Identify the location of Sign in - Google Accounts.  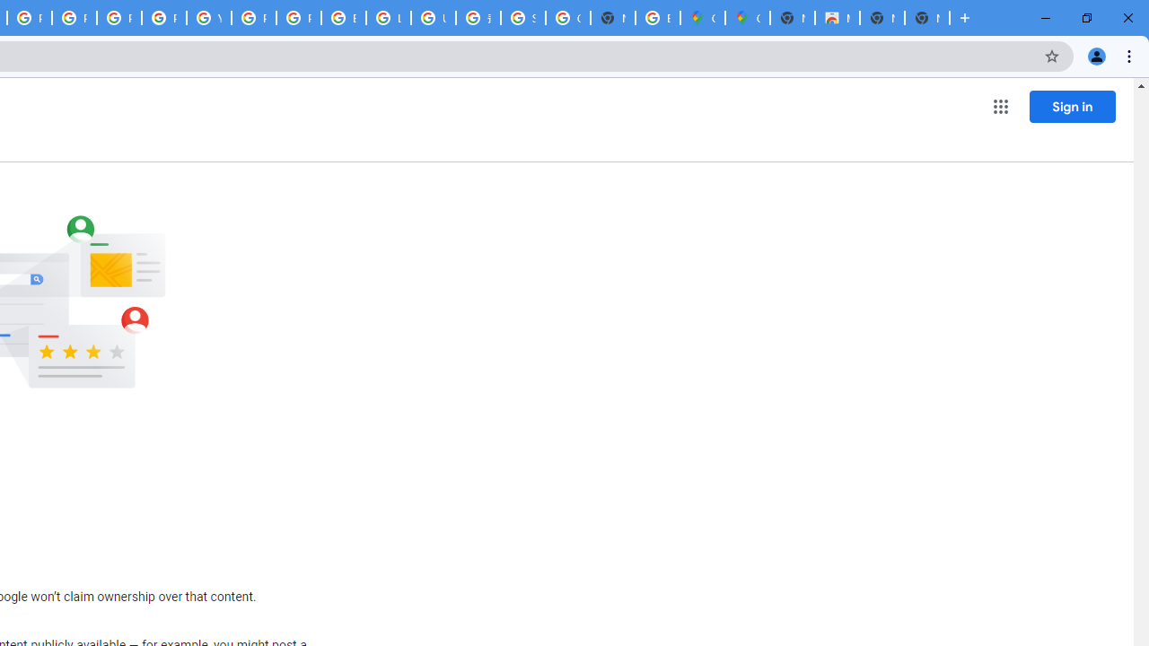
(522, 18).